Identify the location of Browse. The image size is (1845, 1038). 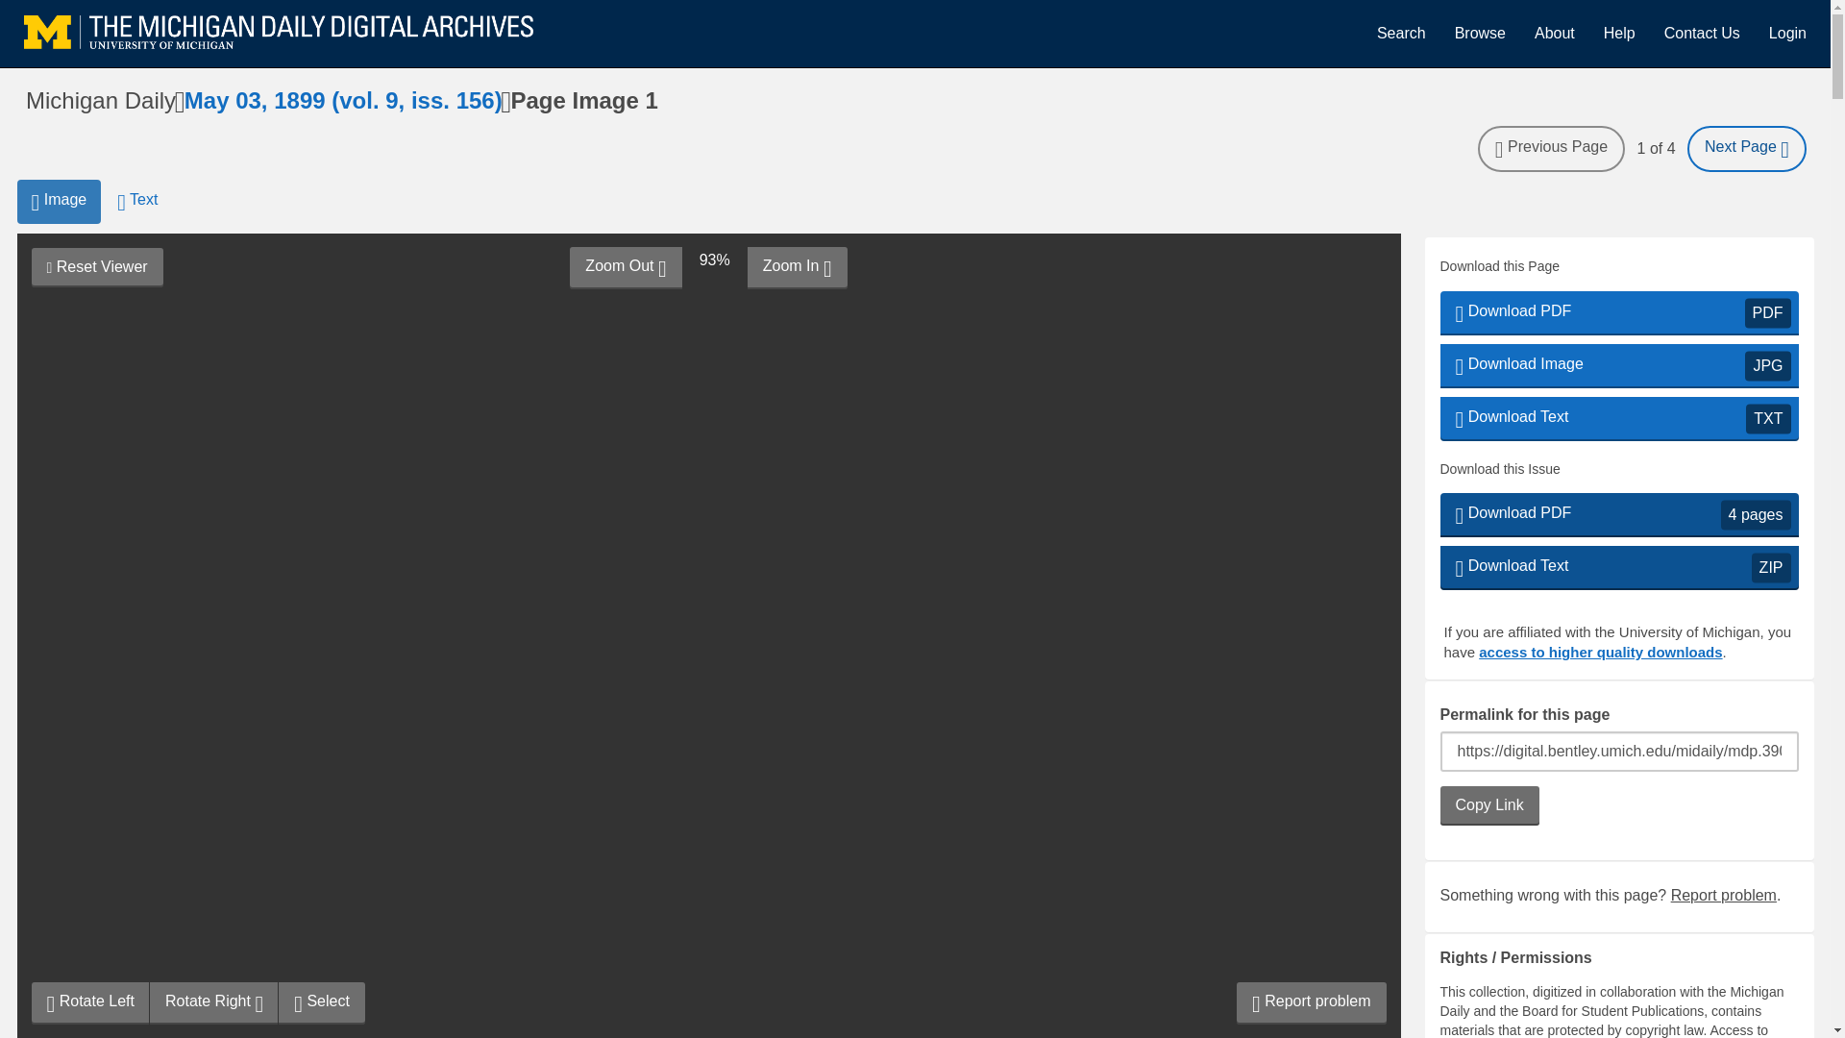
(1480, 33).